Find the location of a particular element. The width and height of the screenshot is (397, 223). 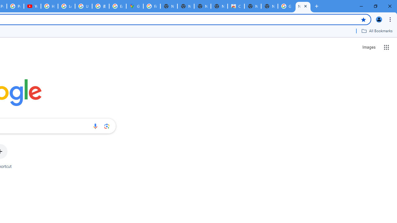

Privacy Checkup is located at coordinates (15, 6).